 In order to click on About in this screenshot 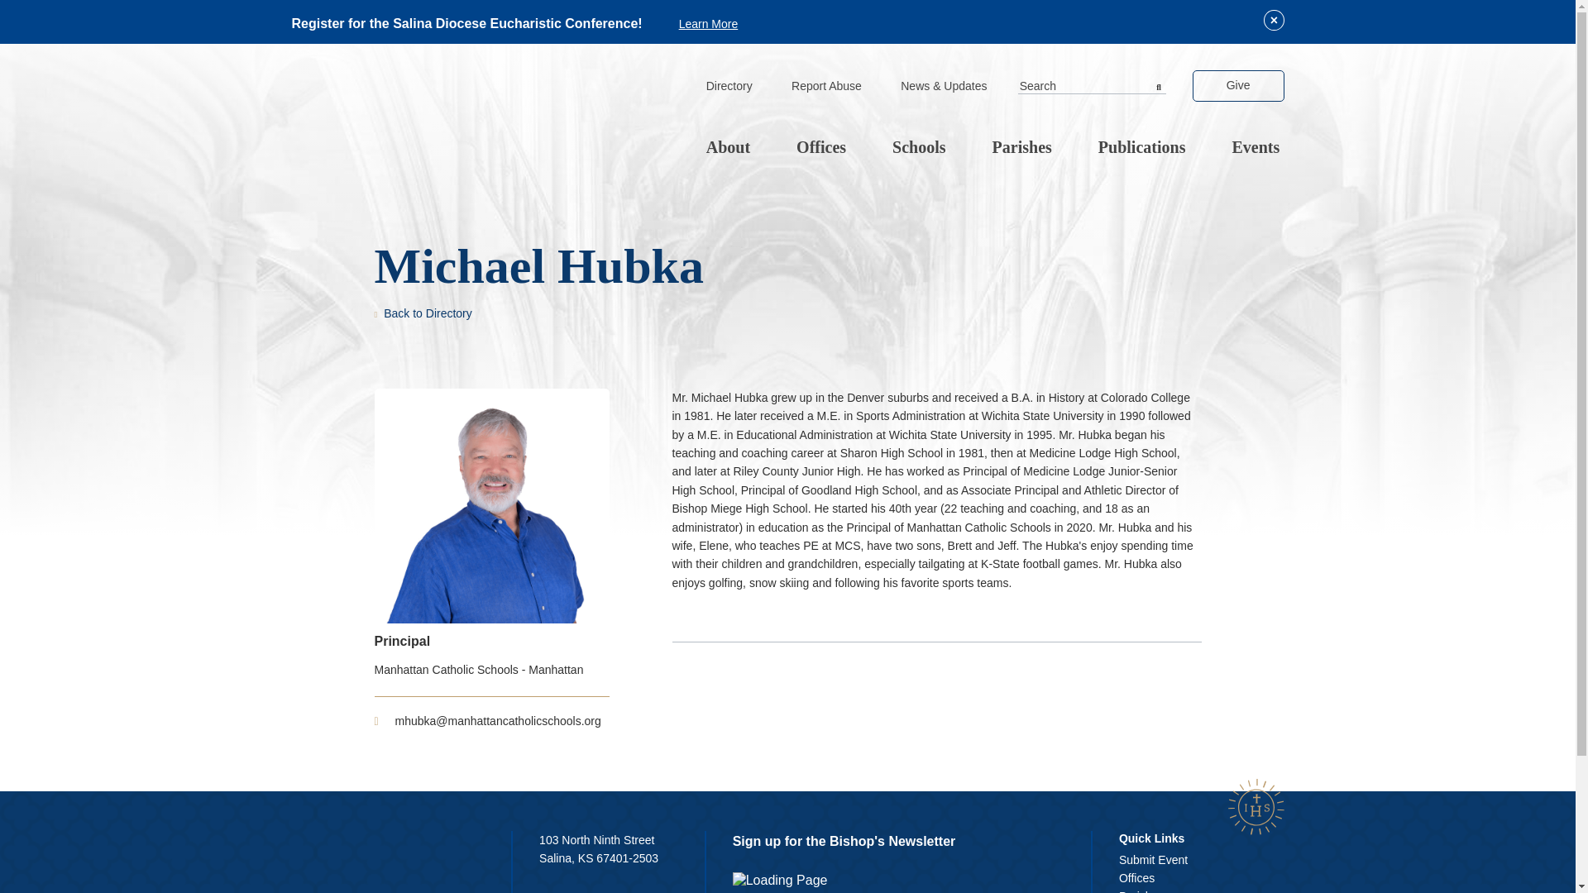, I will do `click(728, 148)`.